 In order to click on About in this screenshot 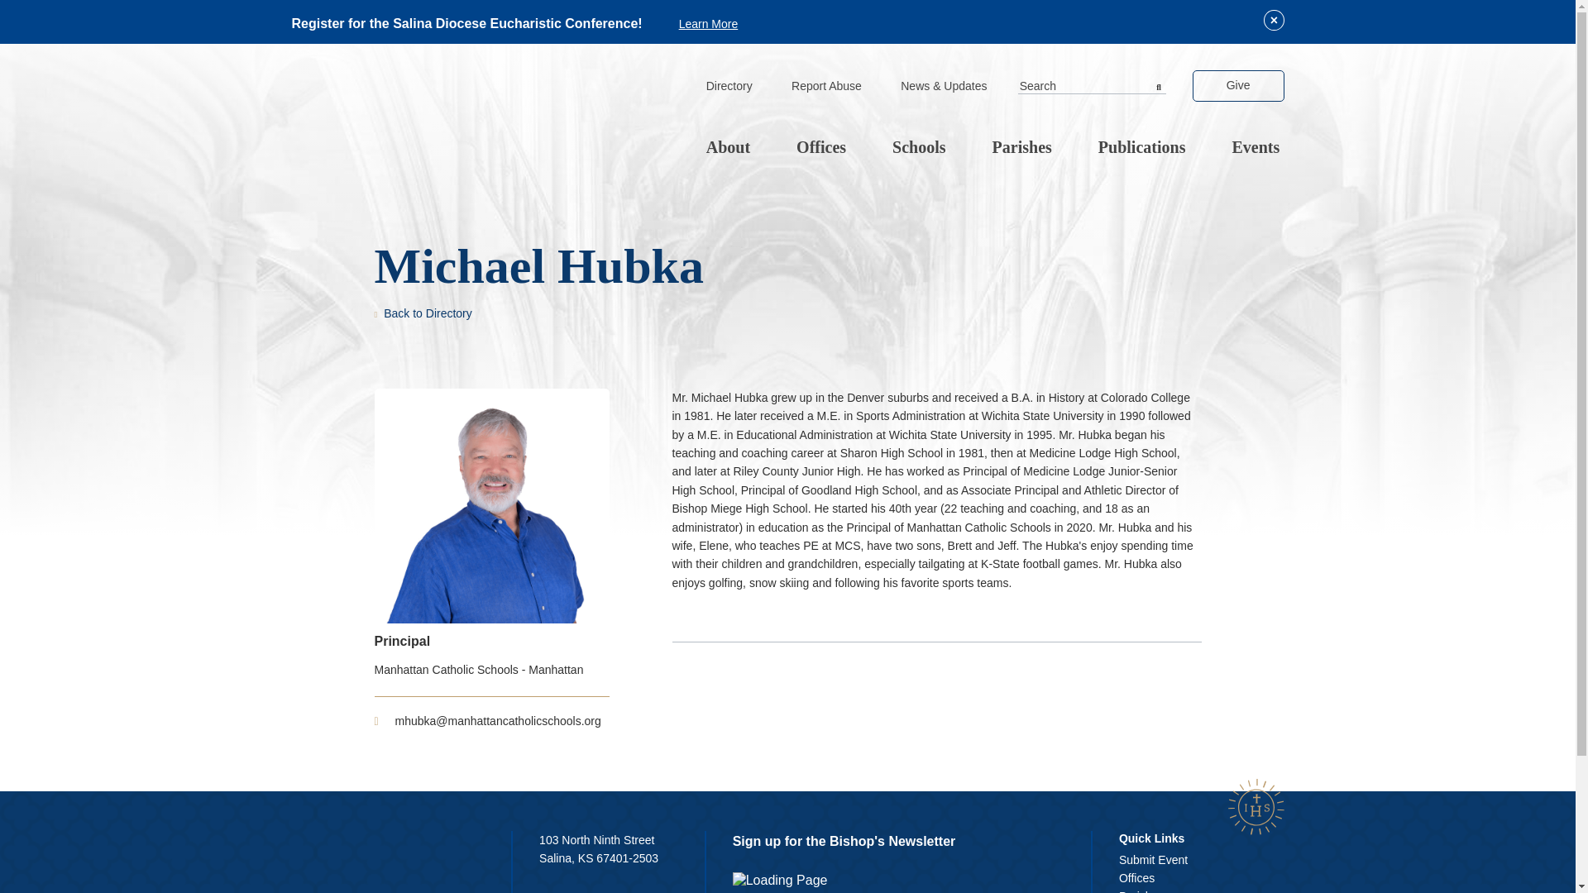, I will do `click(728, 148)`.